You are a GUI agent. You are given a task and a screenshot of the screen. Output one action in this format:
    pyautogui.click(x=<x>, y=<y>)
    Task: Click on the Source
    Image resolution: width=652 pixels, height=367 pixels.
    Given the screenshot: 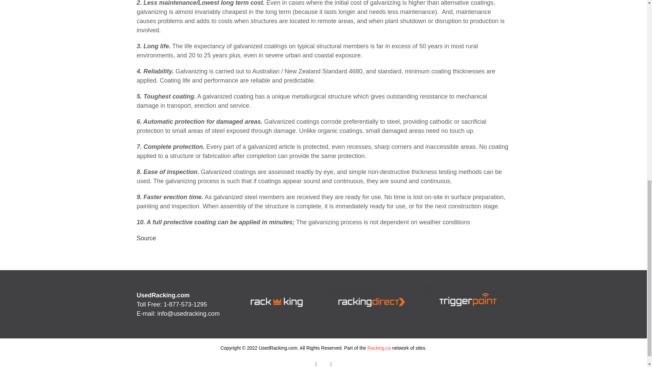 What is the action you would take?
    pyautogui.click(x=146, y=238)
    